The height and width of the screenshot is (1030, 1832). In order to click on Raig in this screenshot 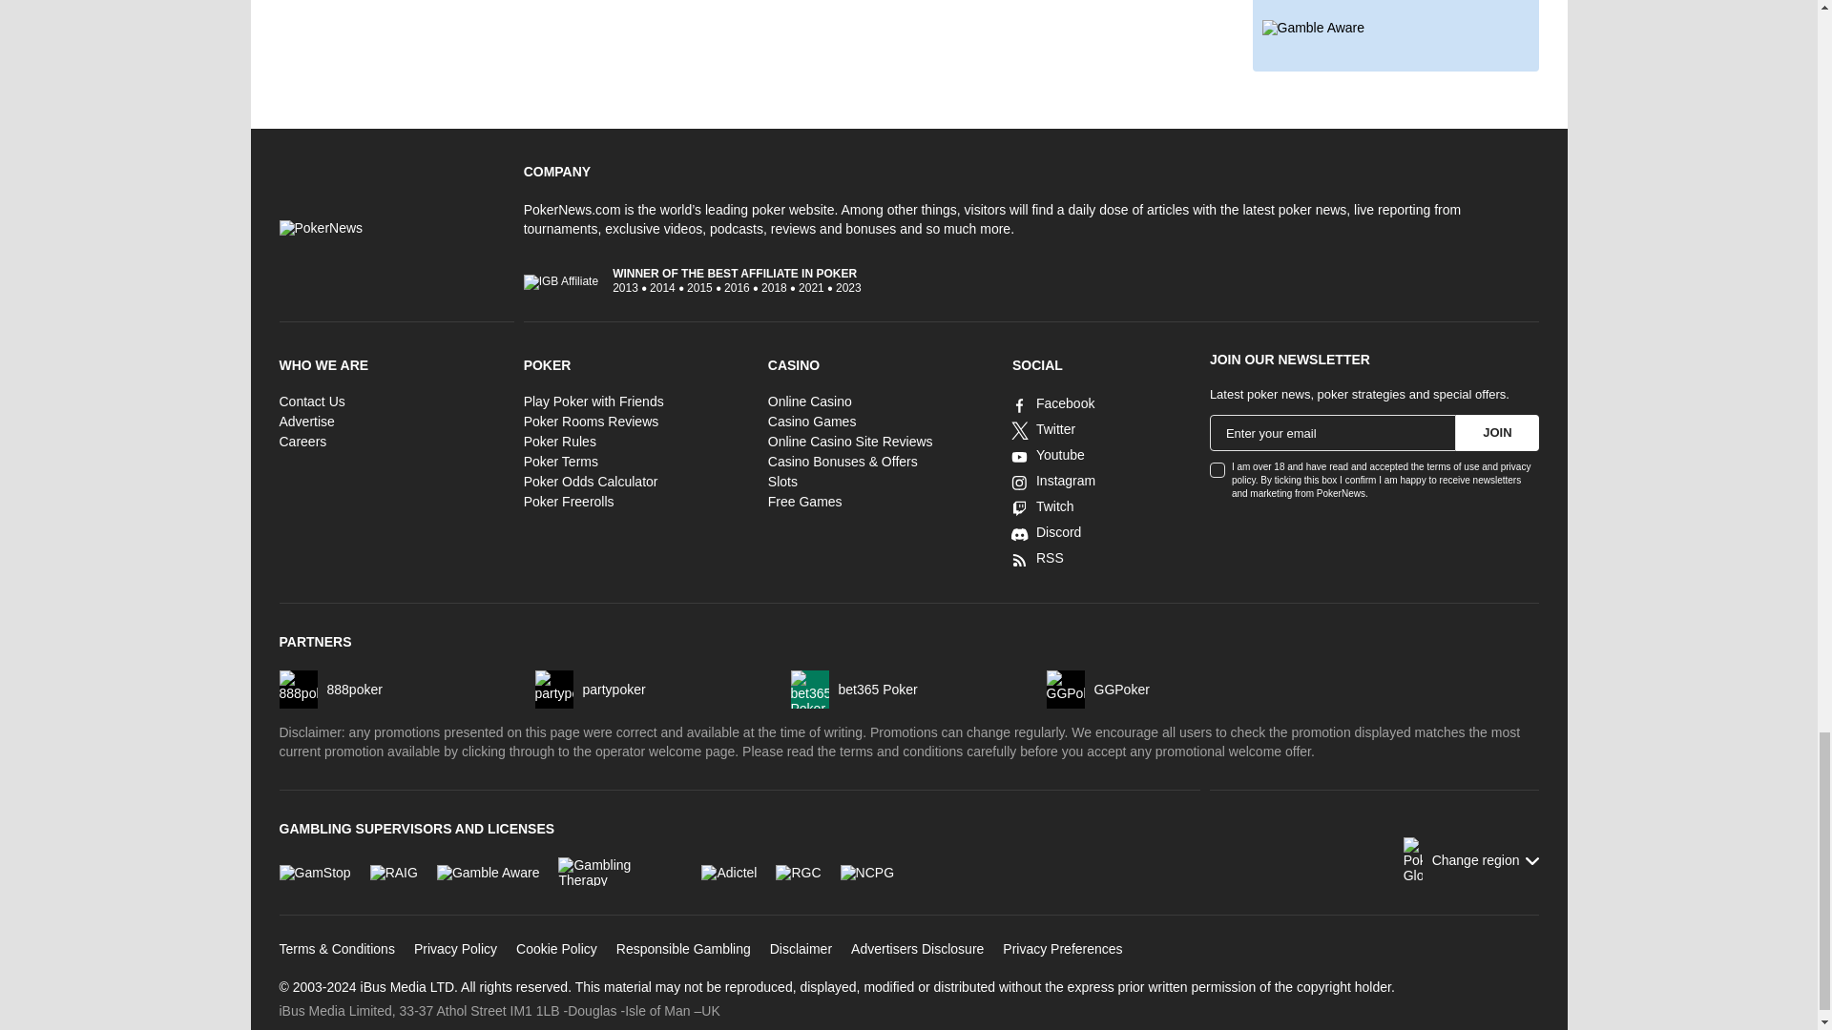, I will do `click(393, 872)`.